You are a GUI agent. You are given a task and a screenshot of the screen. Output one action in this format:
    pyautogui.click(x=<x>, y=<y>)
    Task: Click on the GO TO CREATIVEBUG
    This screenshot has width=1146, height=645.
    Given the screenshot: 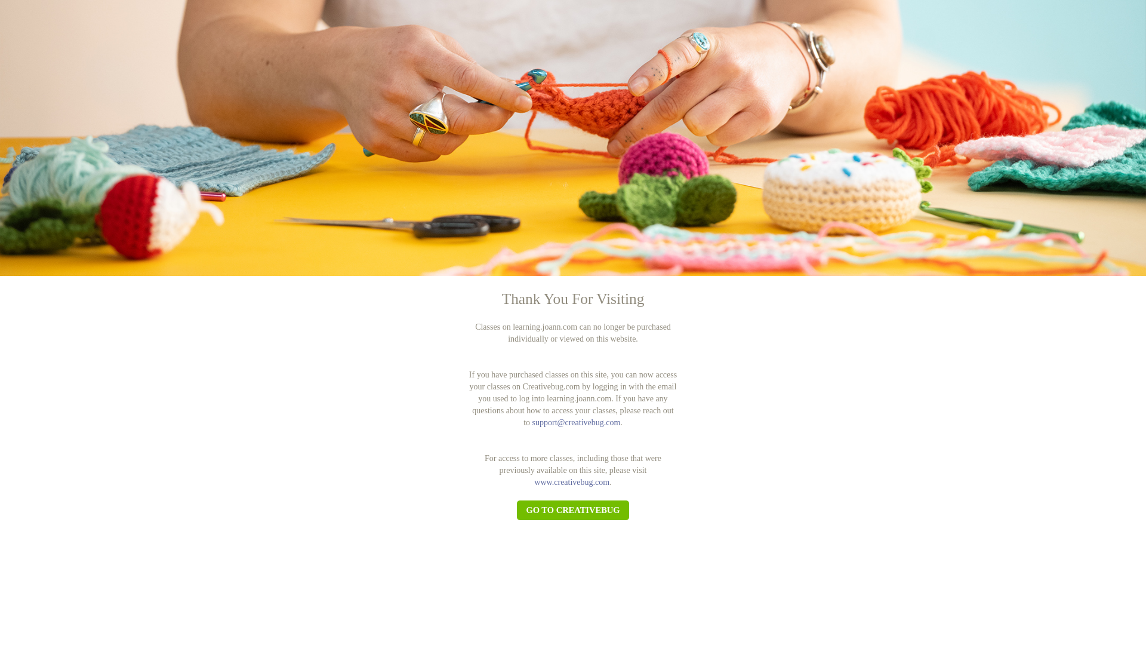 What is the action you would take?
    pyautogui.click(x=572, y=510)
    